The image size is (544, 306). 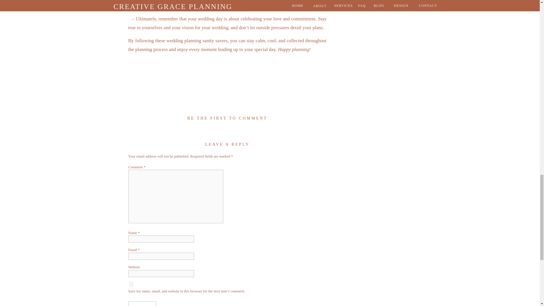 I want to click on Post Comment, so click(x=142, y=303).